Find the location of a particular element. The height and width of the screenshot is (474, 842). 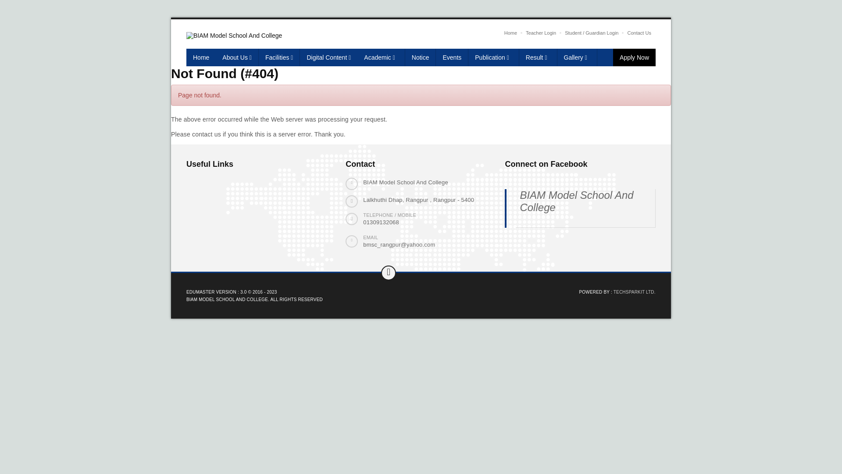

Home is located at coordinates (510, 33).